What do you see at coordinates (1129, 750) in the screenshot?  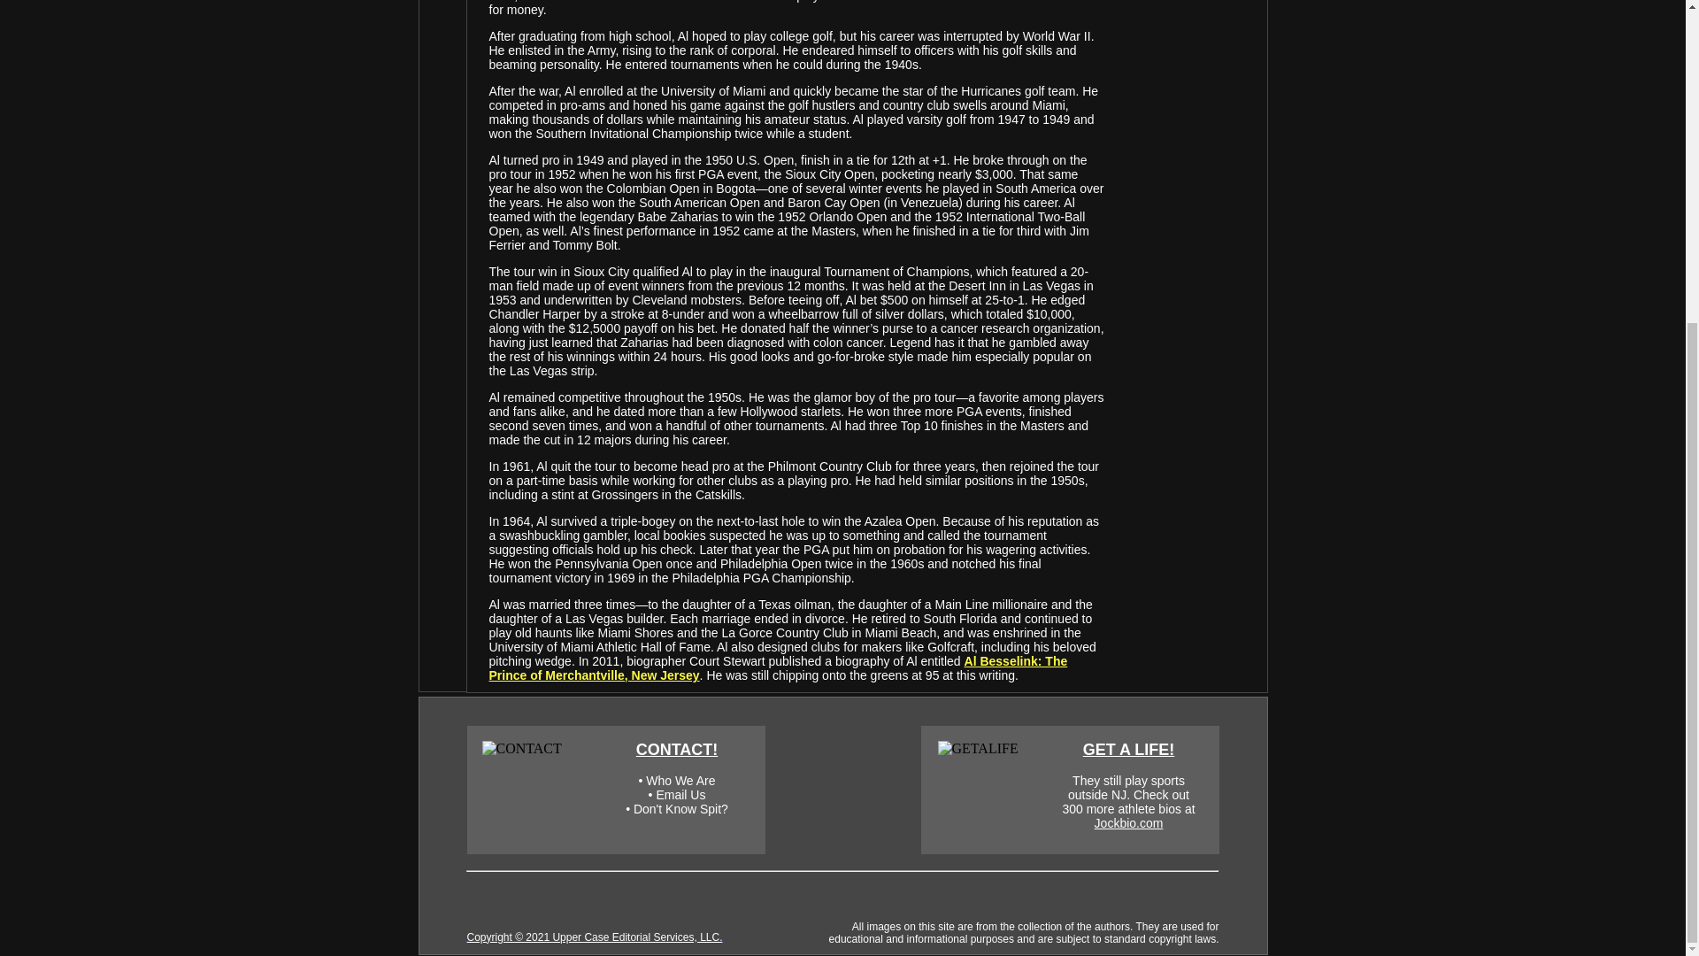 I see `GET A LIFE!` at bounding box center [1129, 750].